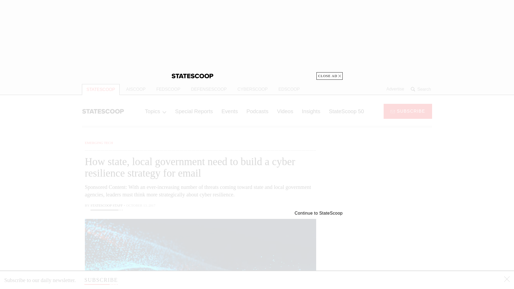  What do you see at coordinates (285, 111) in the screenshot?
I see `Videos` at bounding box center [285, 111].